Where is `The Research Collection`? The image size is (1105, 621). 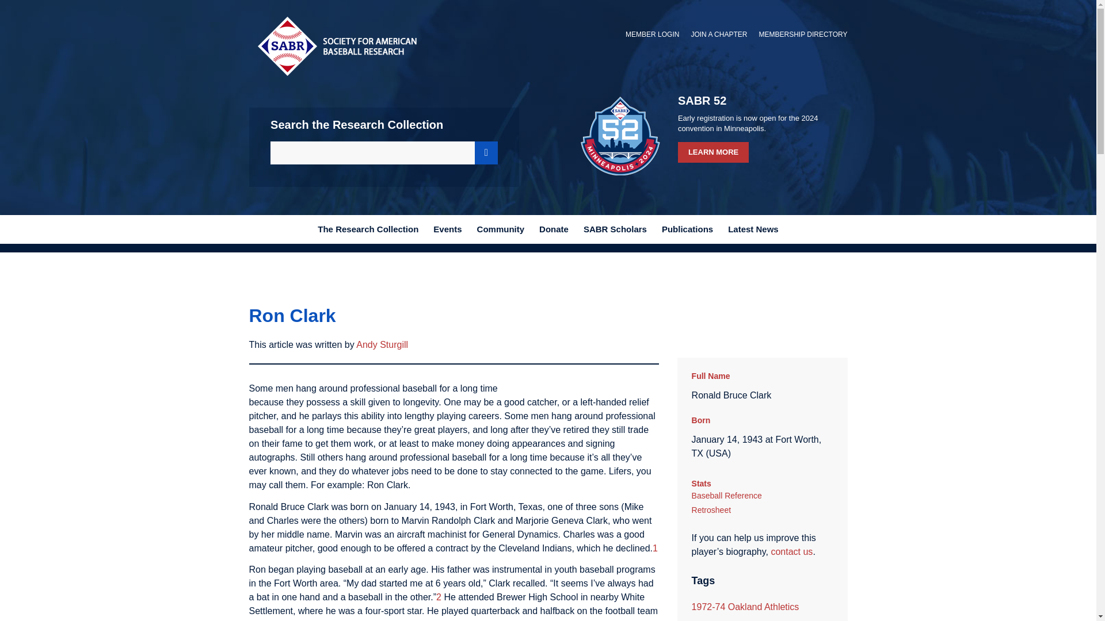 The Research Collection is located at coordinates (368, 229).